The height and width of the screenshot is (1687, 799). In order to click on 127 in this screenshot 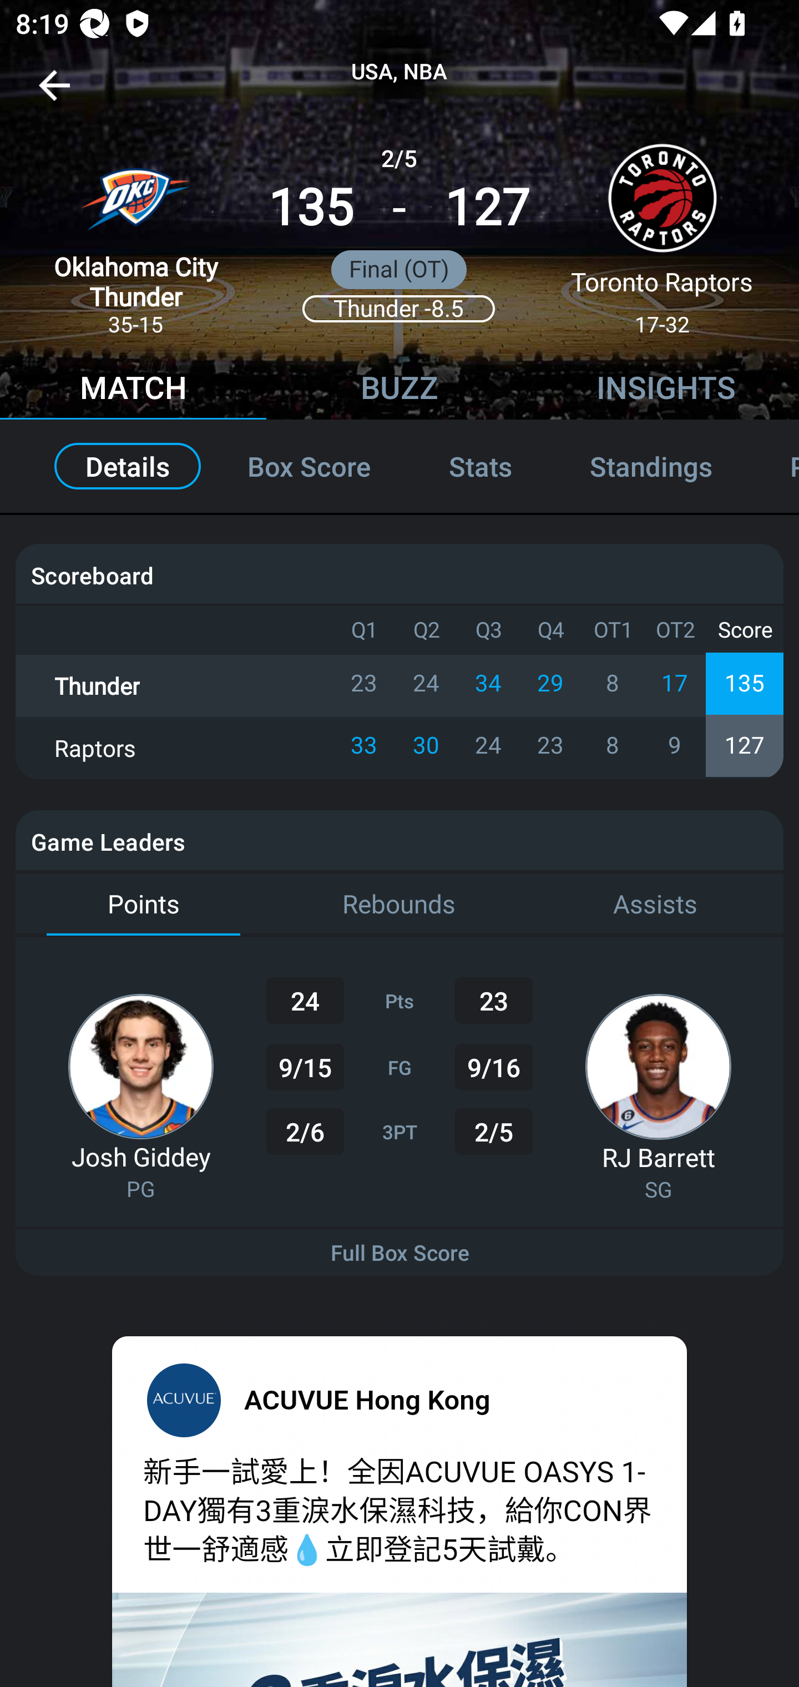, I will do `click(487, 208)`.